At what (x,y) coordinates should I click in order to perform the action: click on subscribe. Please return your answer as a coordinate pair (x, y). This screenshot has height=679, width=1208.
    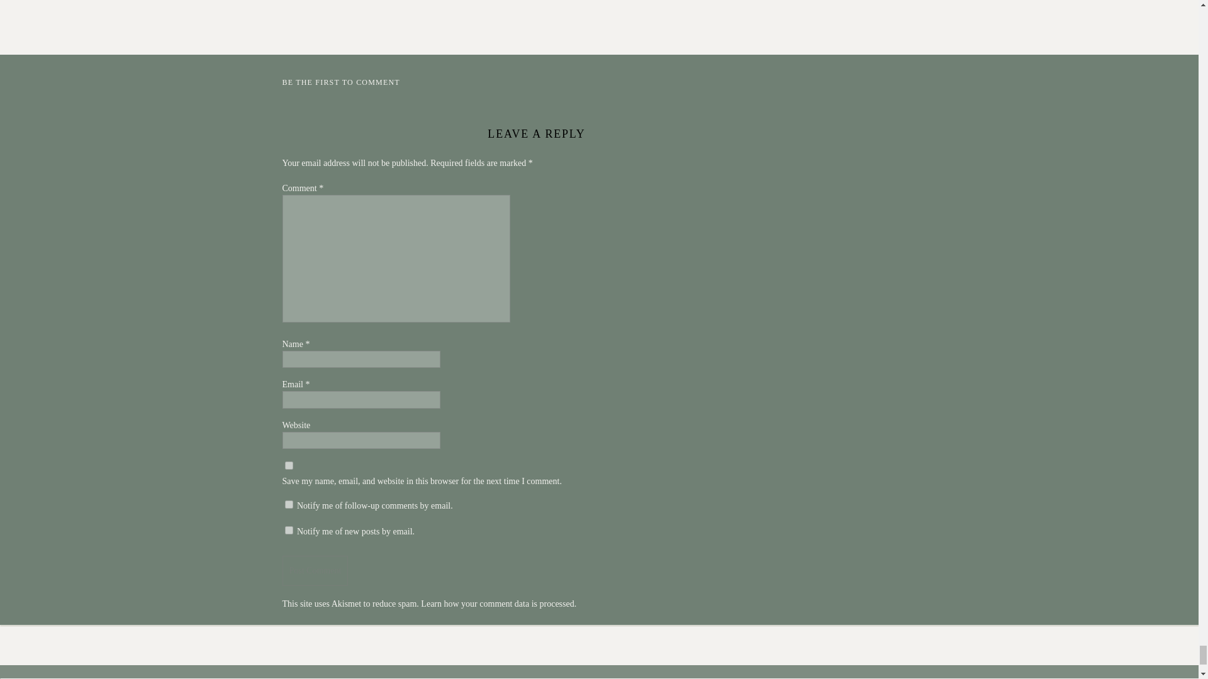
    Looking at the image, I should click on (288, 530).